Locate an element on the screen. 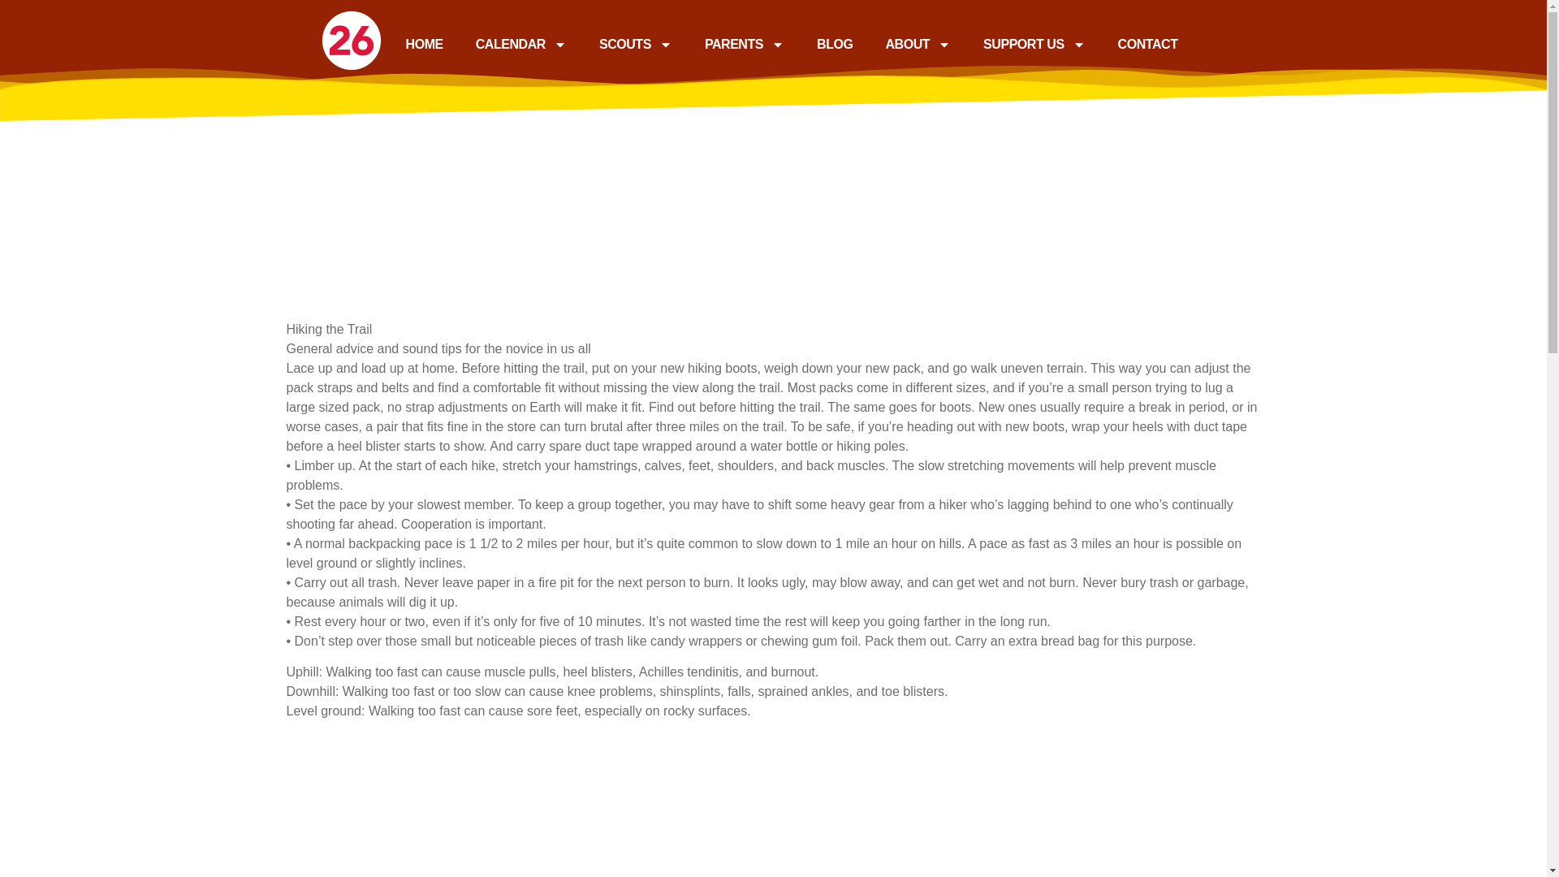 This screenshot has height=877, width=1559. CONTACT is located at coordinates (1148, 44).